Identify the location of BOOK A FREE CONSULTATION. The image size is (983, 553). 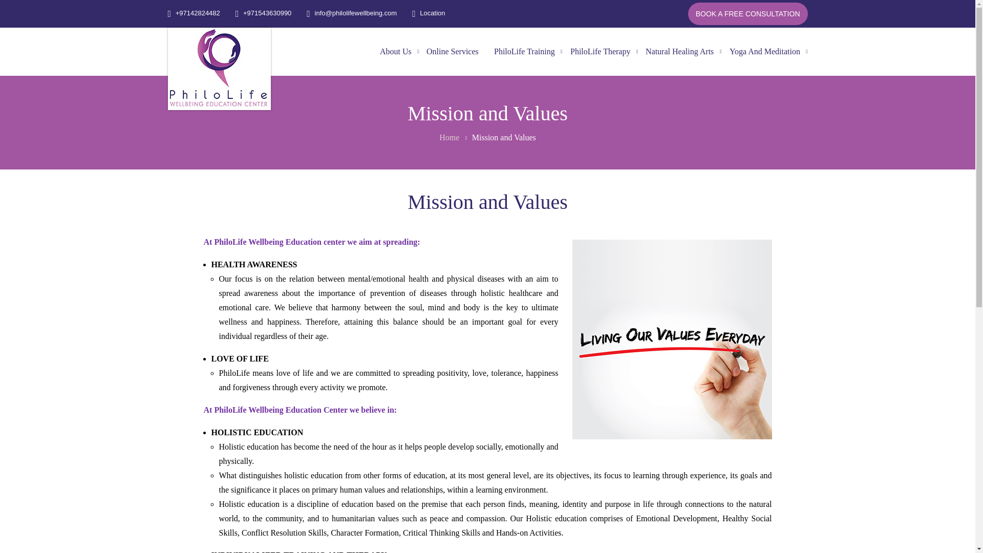
(748, 13).